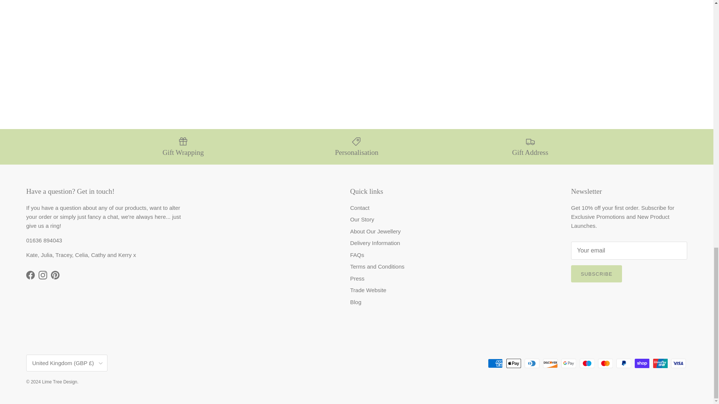 This screenshot has width=719, height=404. What do you see at coordinates (55, 275) in the screenshot?
I see `Lime Tree Design on Pinterest` at bounding box center [55, 275].